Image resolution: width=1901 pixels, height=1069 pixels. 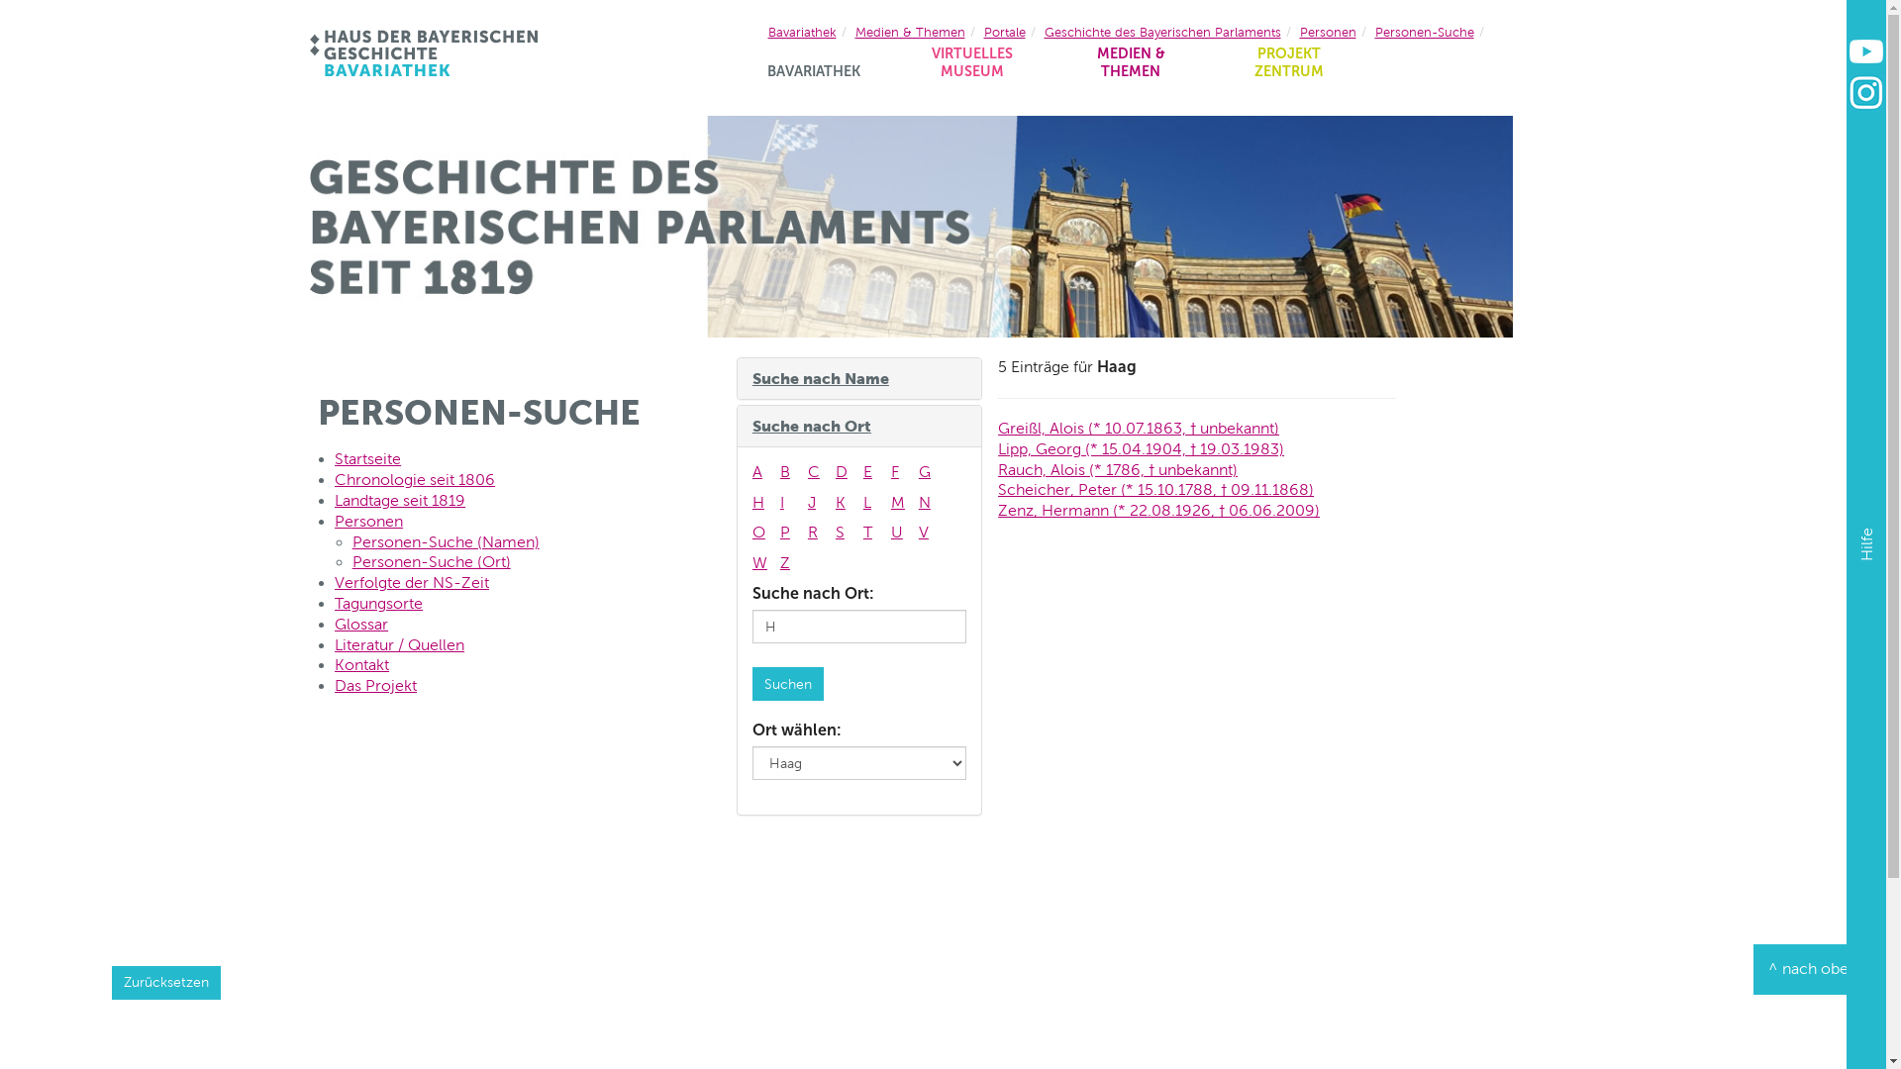 What do you see at coordinates (764, 473) in the screenshot?
I see `A` at bounding box center [764, 473].